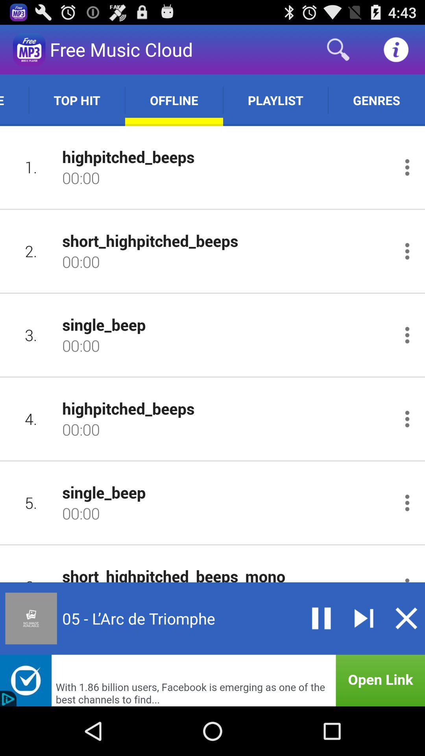 The width and height of the screenshot is (425, 756). Describe the element at coordinates (364, 618) in the screenshot. I see `play next song` at that location.